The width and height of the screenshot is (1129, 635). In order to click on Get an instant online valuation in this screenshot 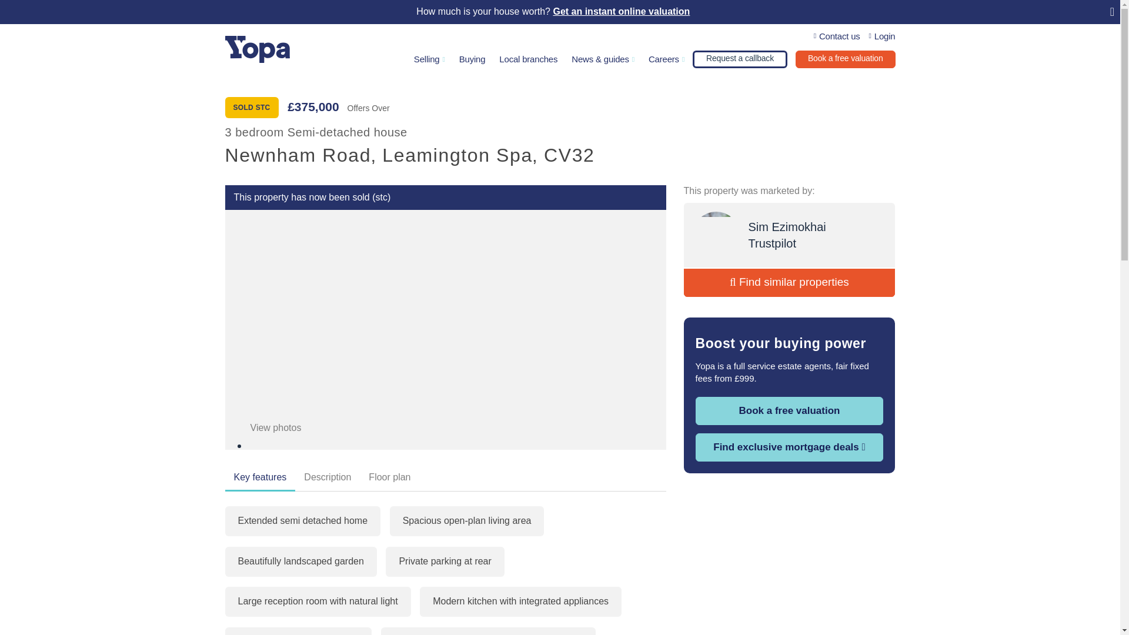, I will do `click(621, 12)`.